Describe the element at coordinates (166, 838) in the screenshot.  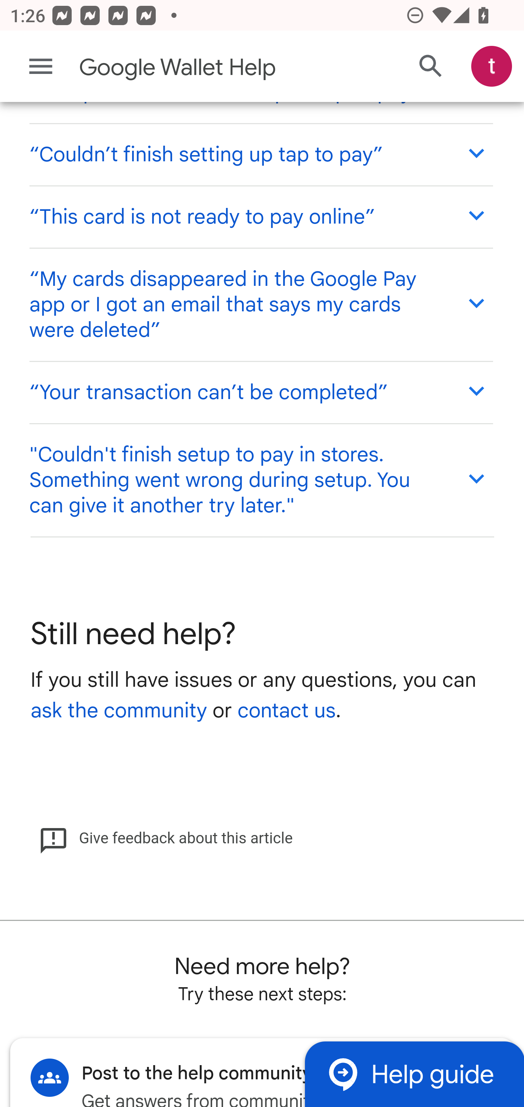
I see `Give feedback about this article` at that location.